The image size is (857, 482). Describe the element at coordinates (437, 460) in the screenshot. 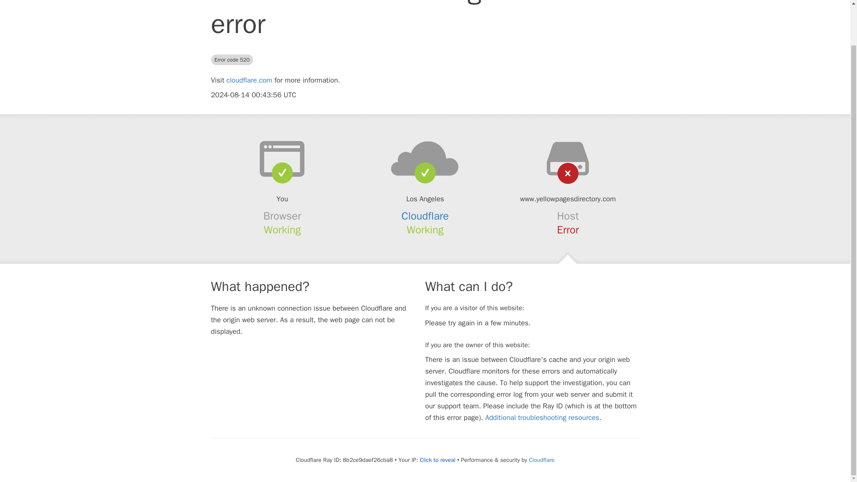

I see `Click to reveal` at that location.